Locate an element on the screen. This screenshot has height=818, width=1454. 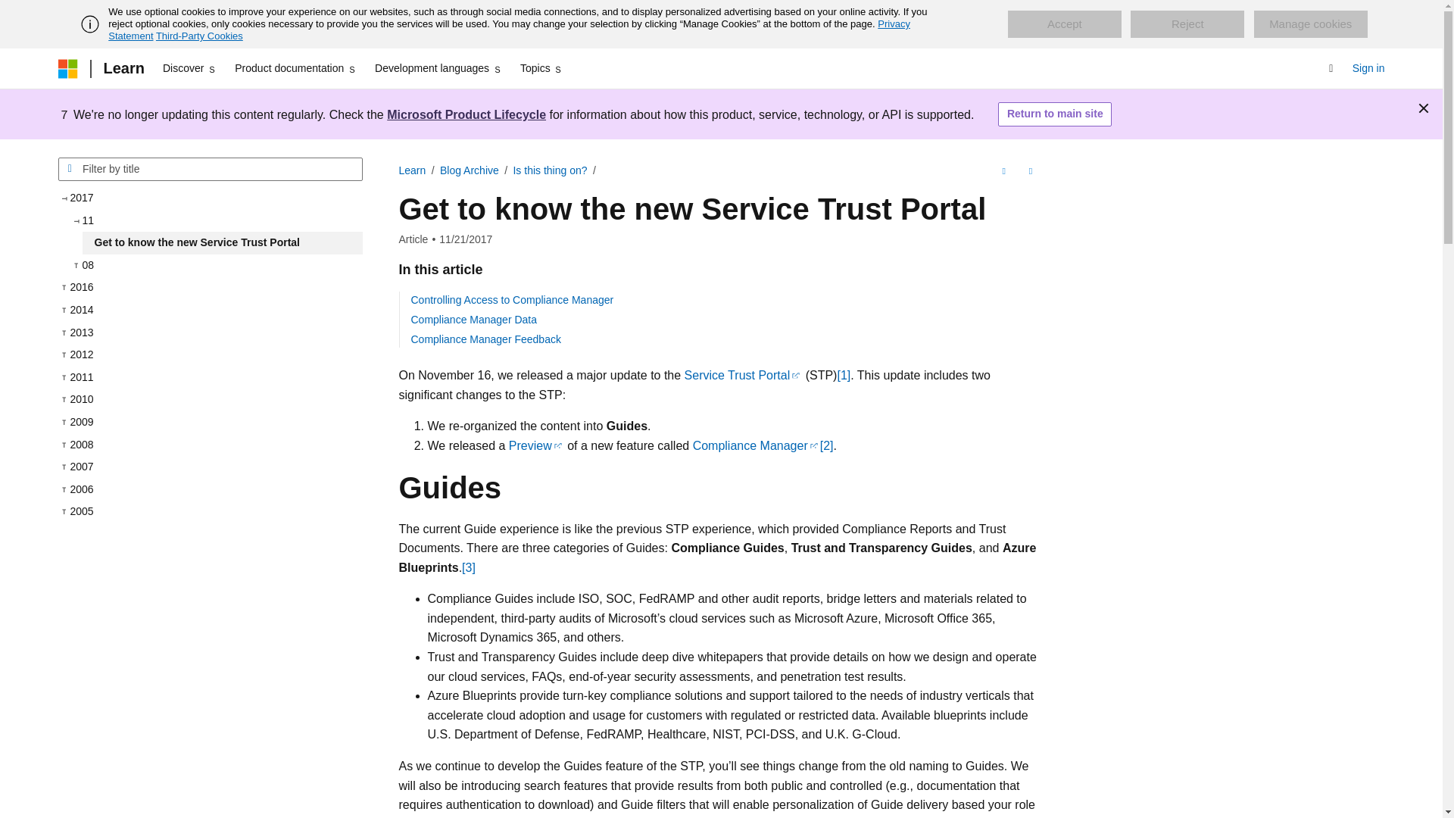
Product documentation is located at coordinates (295, 68).